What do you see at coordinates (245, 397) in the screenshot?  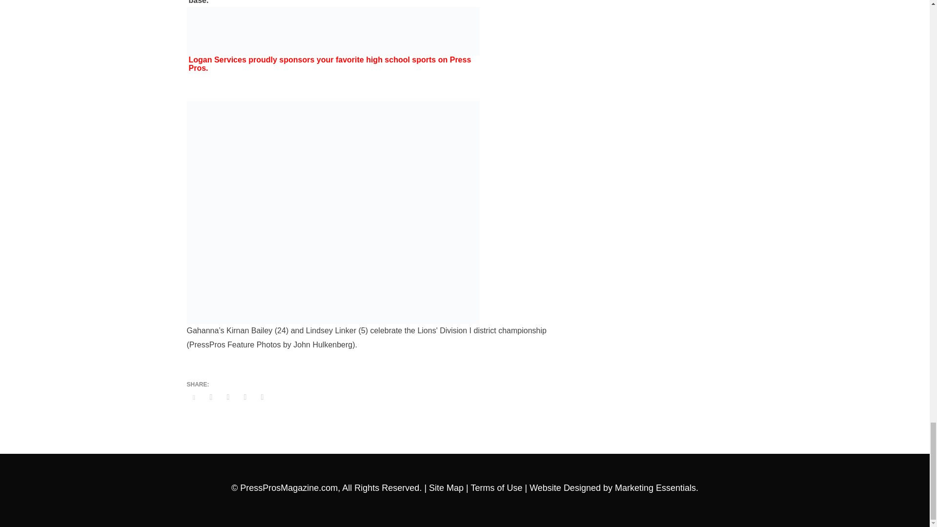 I see `SHARE ON PINTEREST` at bounding box center [245, 397].